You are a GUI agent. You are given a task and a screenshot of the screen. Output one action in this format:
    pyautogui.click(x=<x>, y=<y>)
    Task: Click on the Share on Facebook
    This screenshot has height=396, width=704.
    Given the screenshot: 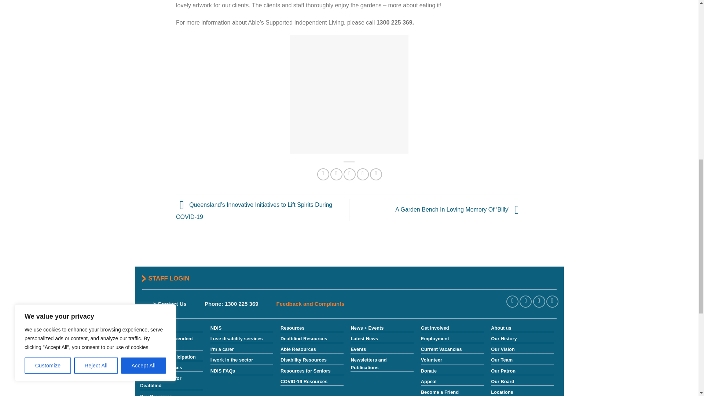 What is the action you would take?
    pyautogui.click(x=323, y=175)
    